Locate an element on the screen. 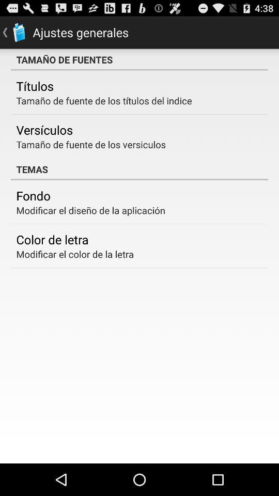  swipe to temas app is located at coordinates (139, 169).